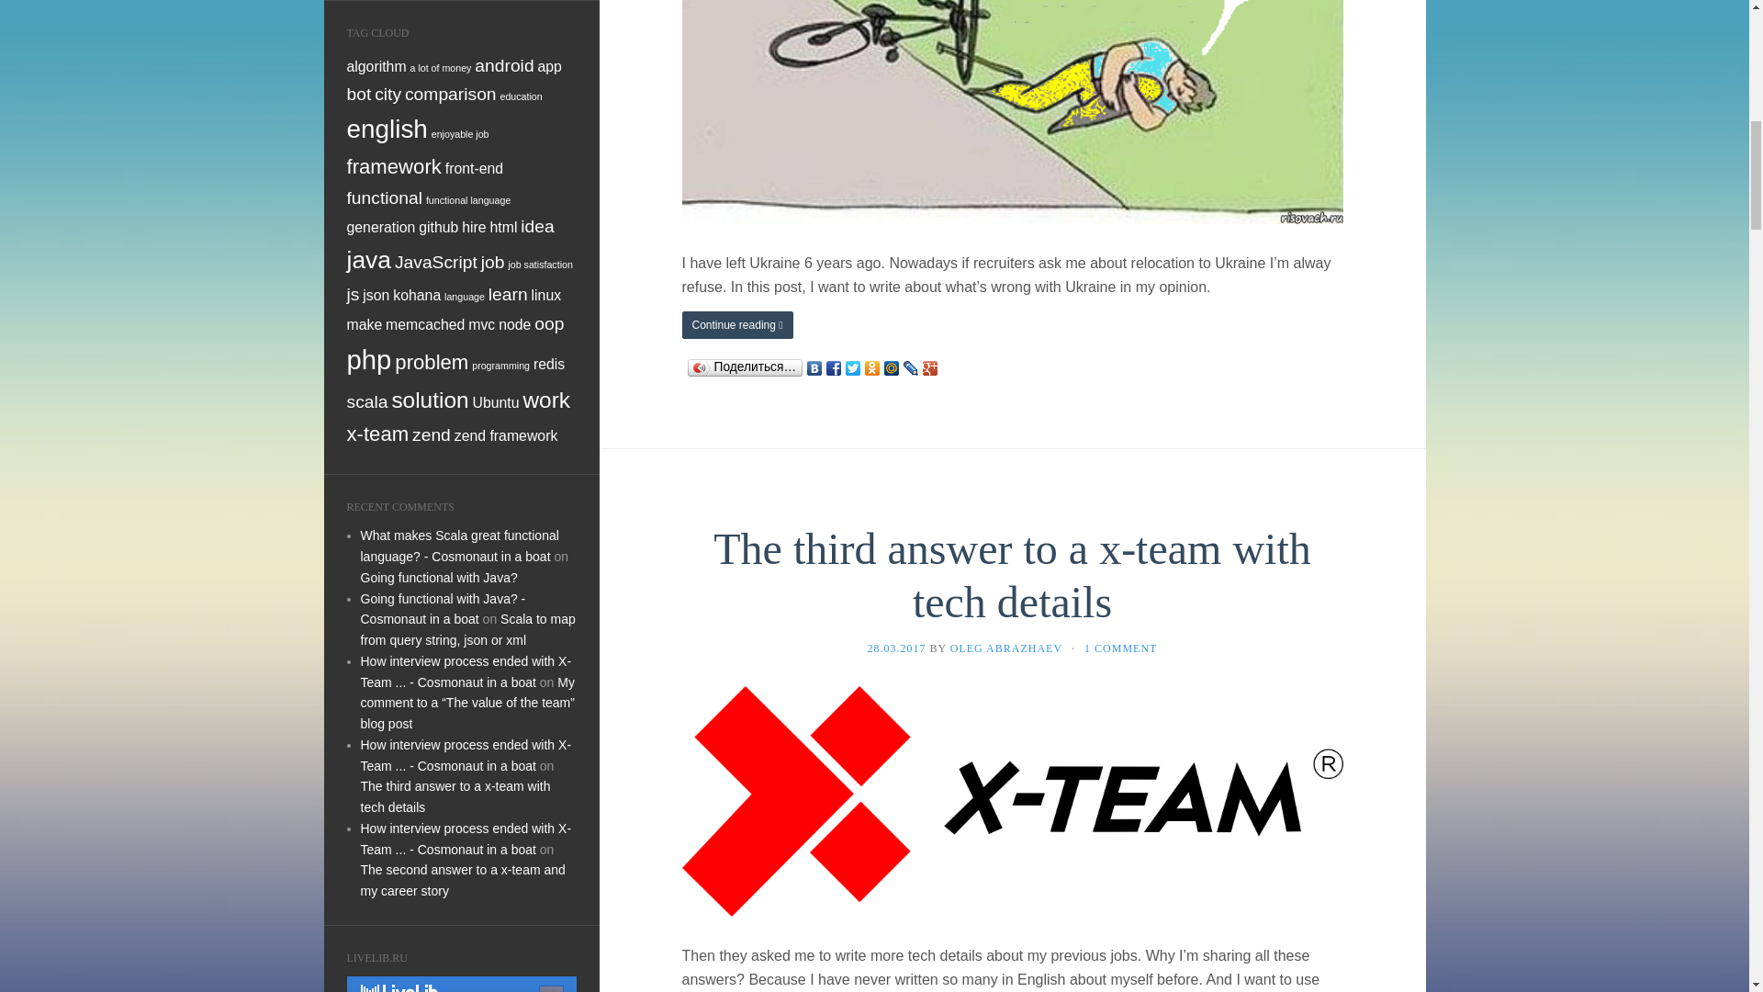 The image size is (1763, 992). I want to click on english, so click(387, 129).